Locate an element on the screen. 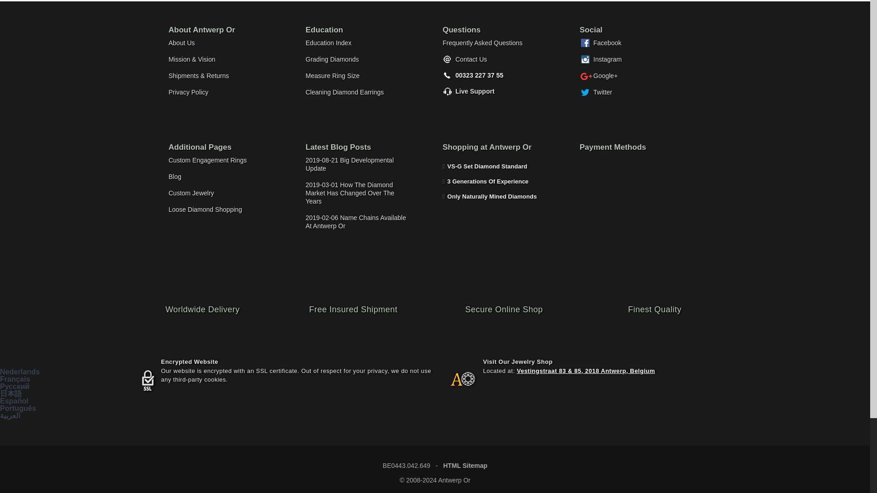  About Us is located at coordinates (219, 43).